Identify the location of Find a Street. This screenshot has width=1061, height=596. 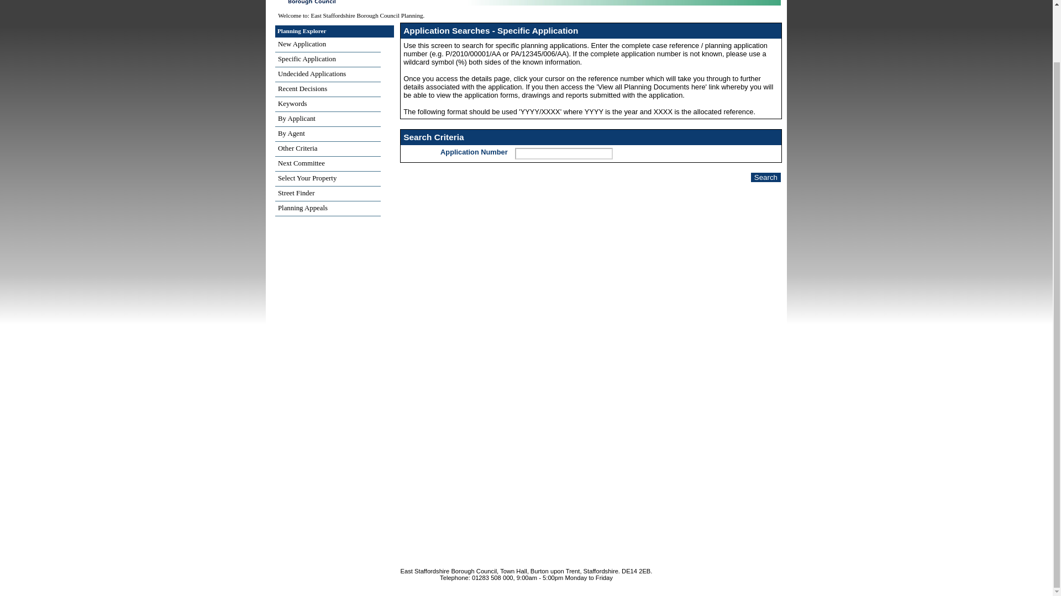
(328, 194).